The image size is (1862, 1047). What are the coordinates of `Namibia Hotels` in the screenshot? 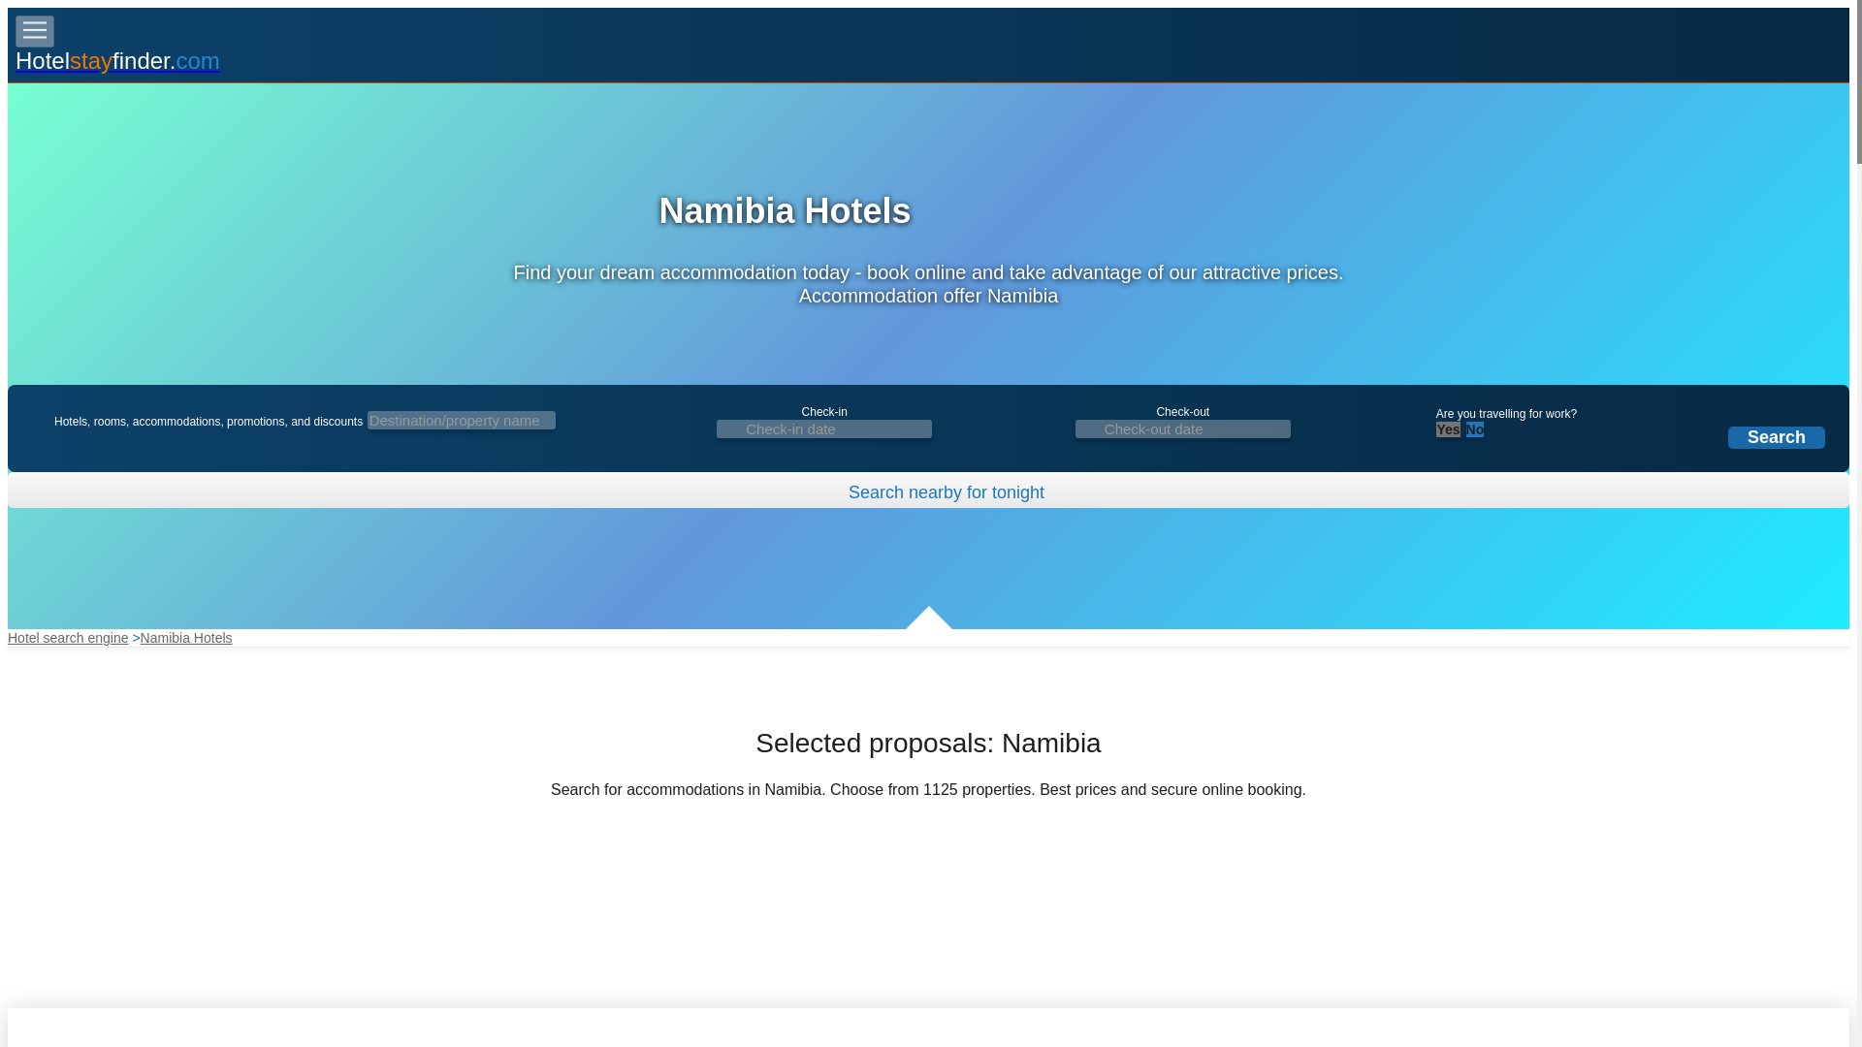 It's located at (186, 638).